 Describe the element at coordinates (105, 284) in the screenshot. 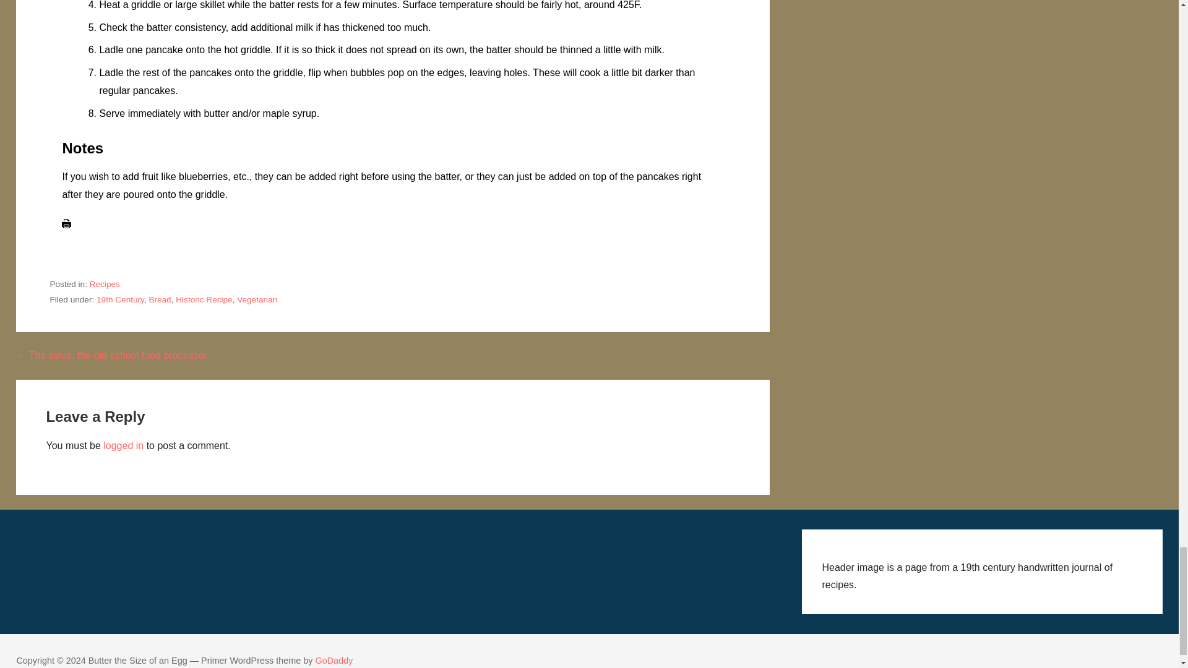

I see `Recipes` at that location.